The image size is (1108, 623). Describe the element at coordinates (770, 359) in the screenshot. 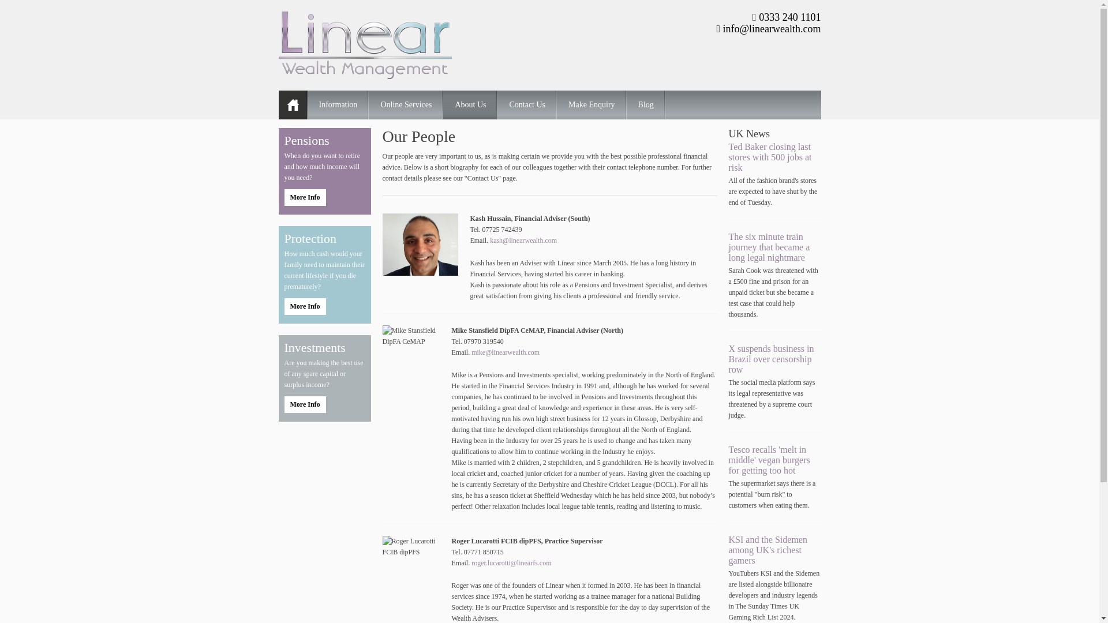

I see `X suspends business in Brazil over censorship row` at that location.